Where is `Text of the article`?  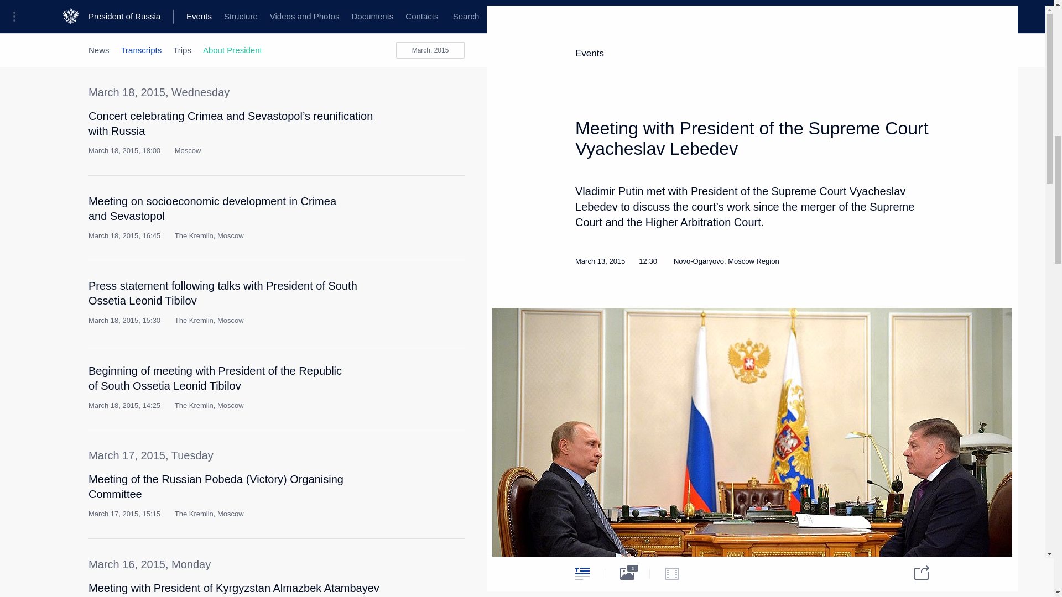 Text of the article is located at coordinates (400, 12).